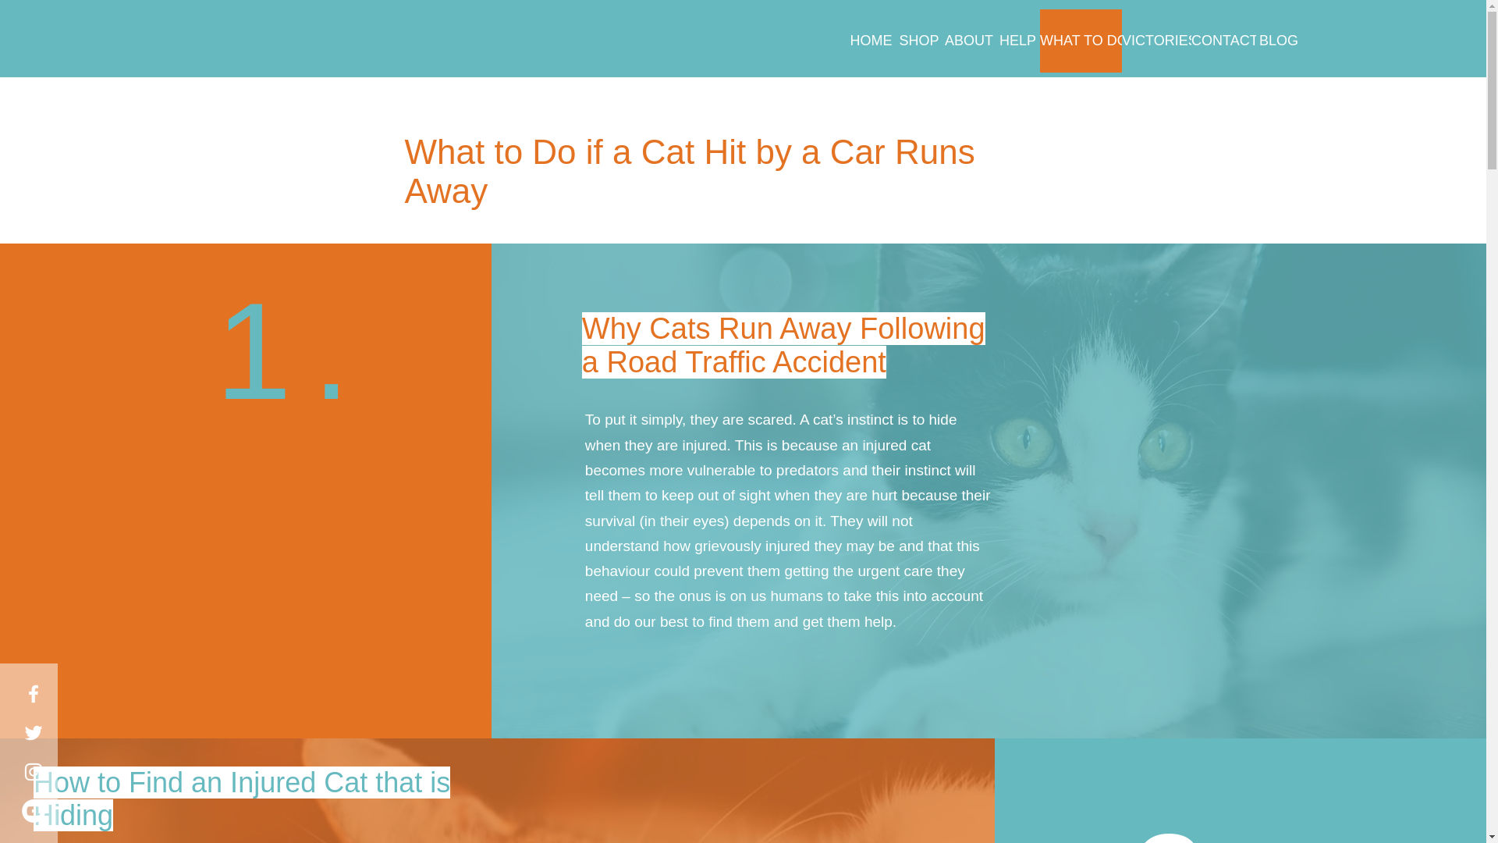 Image resolution: width=1498 pixels, height=843 pixels. I want to click on VICTORIES, so click(1156, 41).